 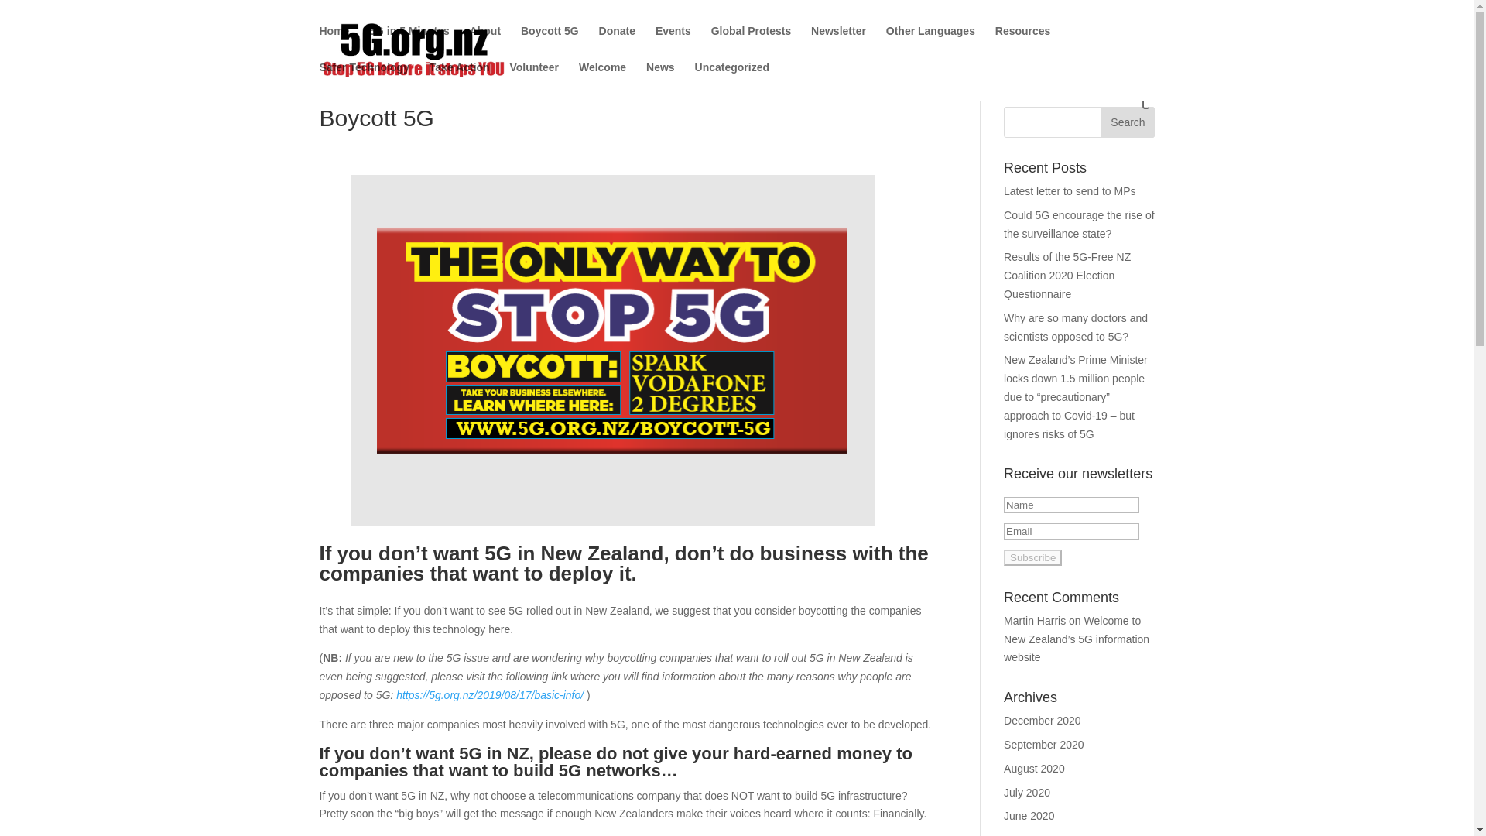 I want to click on Newsletter, so click(x=839, y=43).